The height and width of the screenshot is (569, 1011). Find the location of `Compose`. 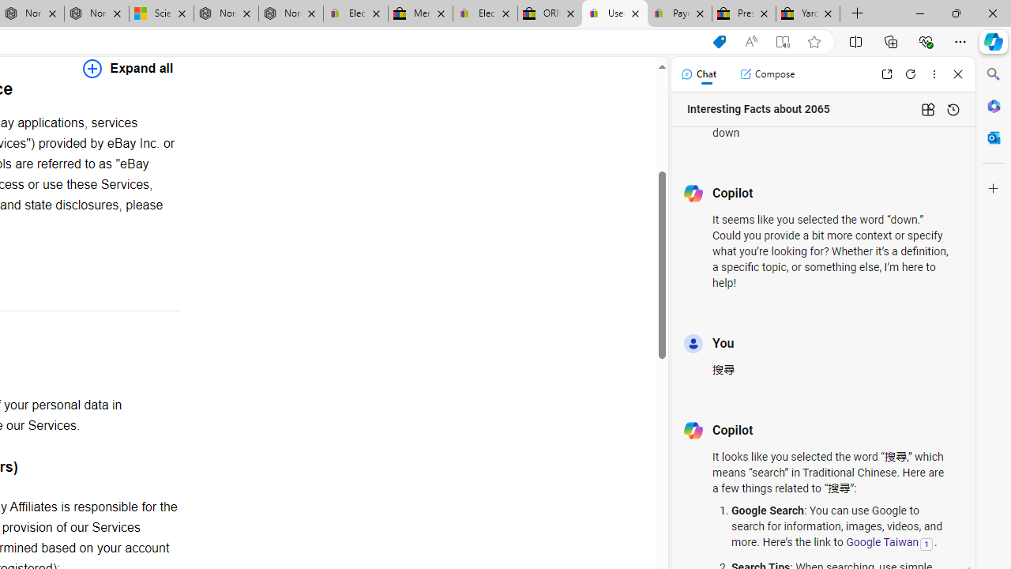

Compose is located at coordinates (767, 74).